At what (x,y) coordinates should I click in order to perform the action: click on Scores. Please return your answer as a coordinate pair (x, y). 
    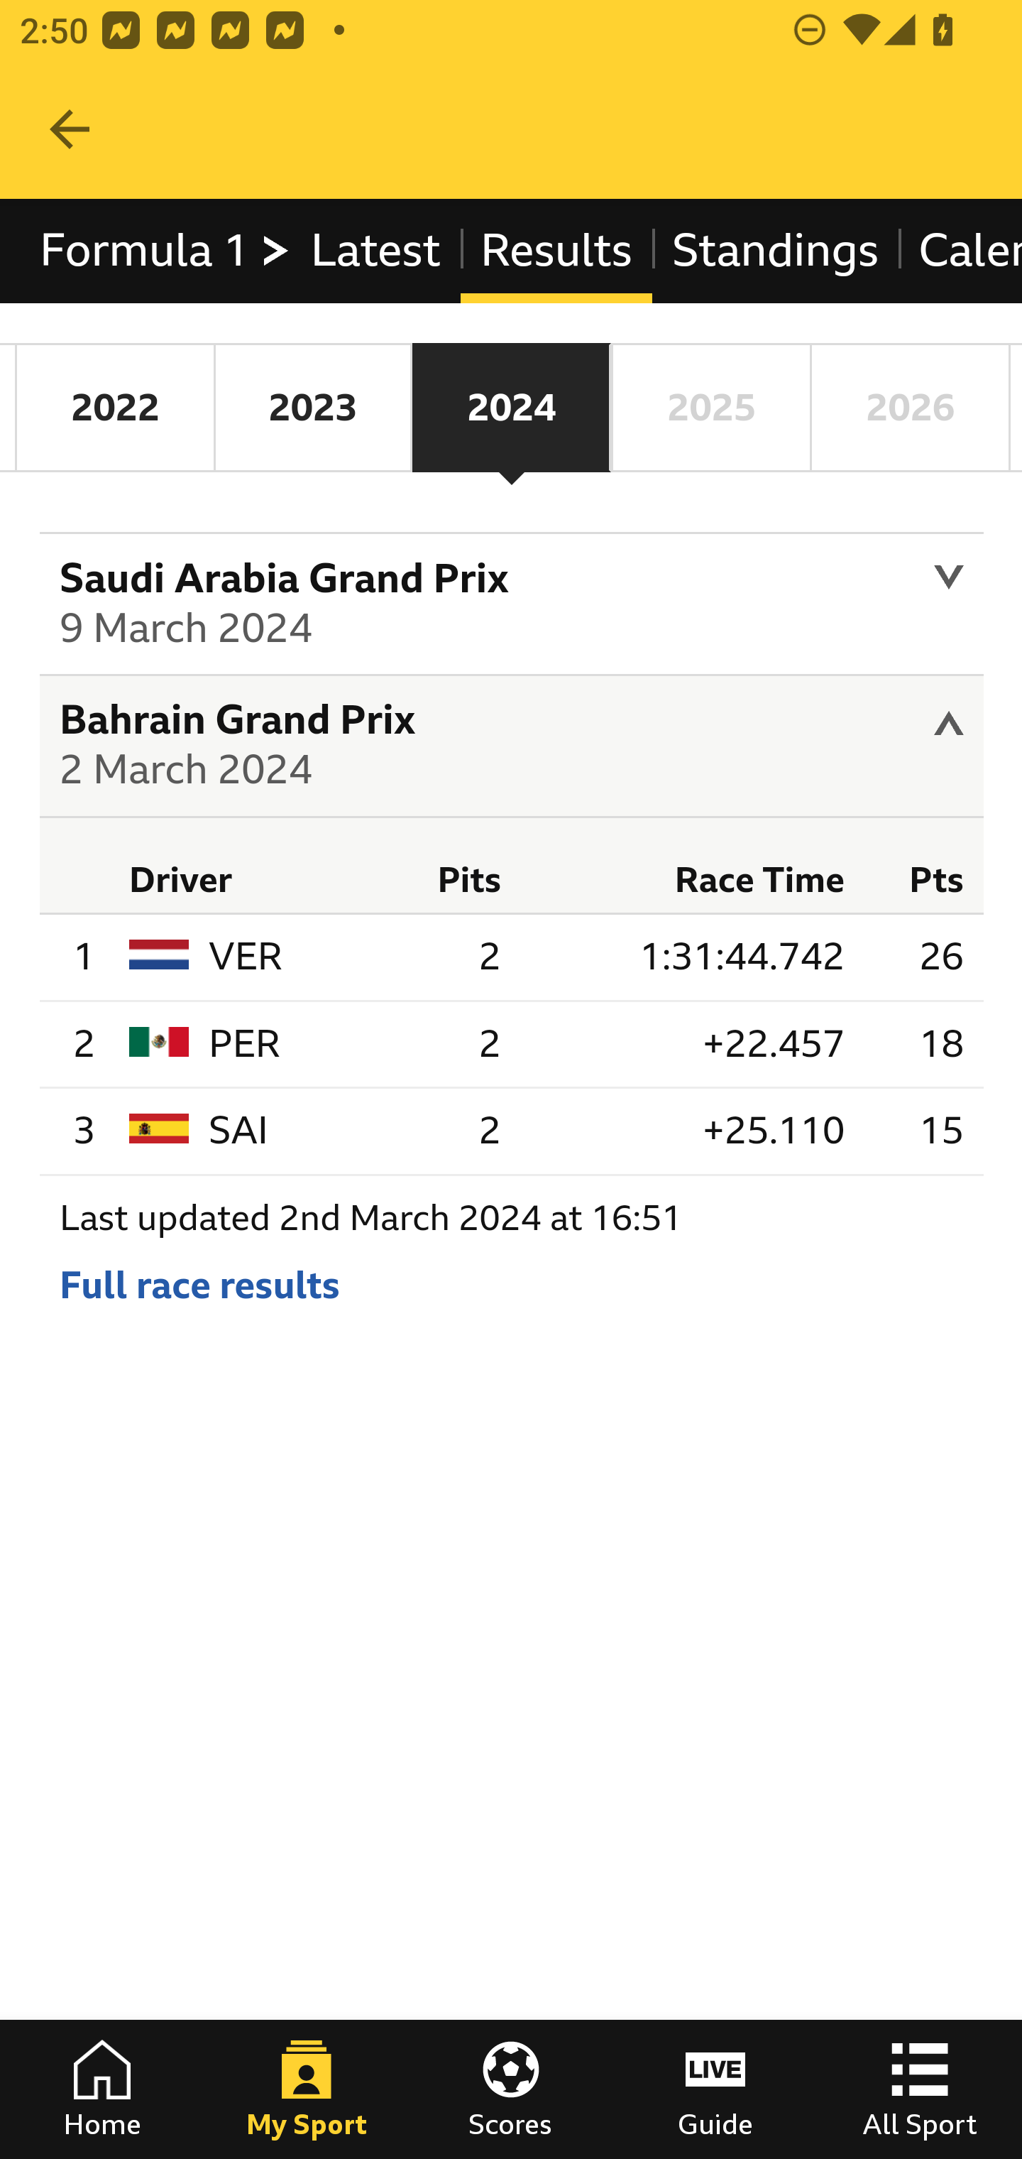
    Looking at the image, I should click on (511, 2089).